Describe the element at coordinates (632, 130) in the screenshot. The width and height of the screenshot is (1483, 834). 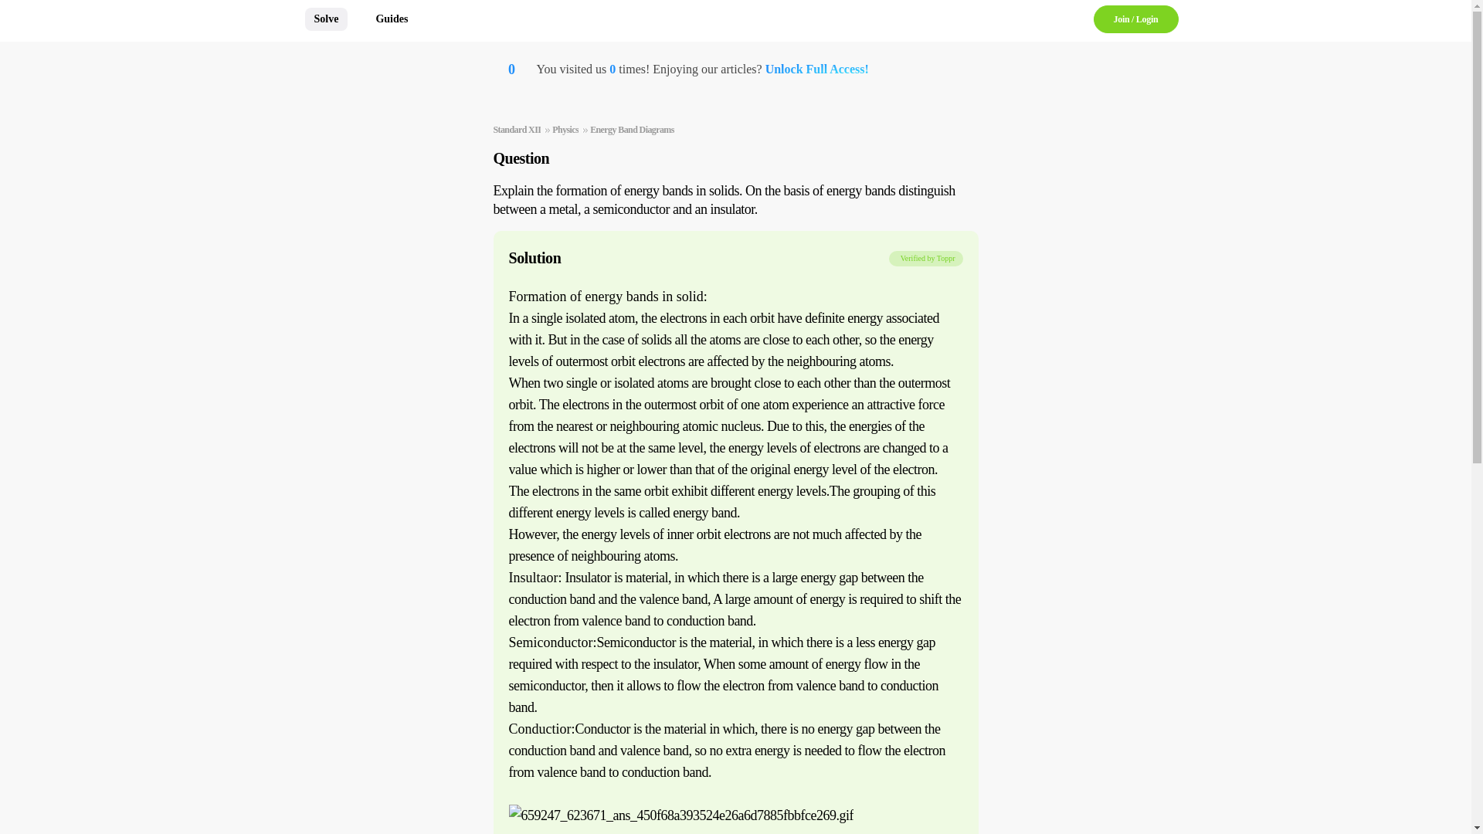
I see `Energy Band Diagrams` at that location.